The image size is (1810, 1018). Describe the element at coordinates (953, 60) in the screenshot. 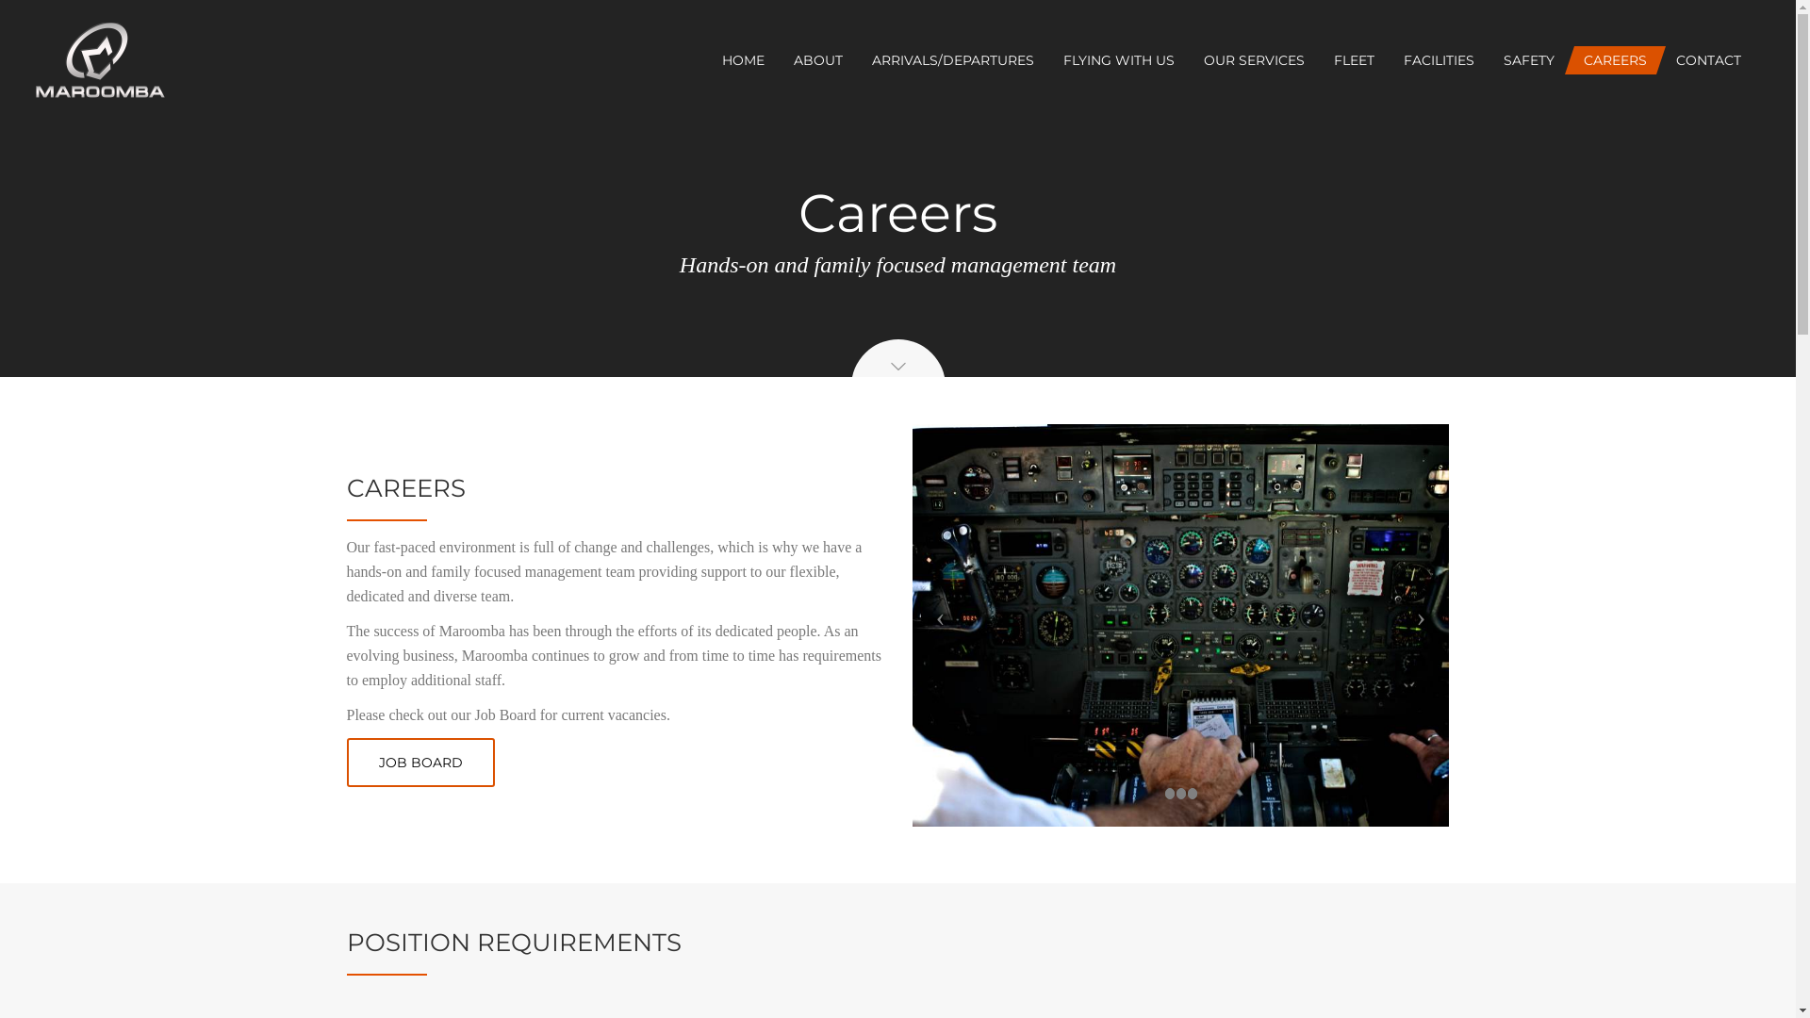

I see `ARRIVALS/DEPARTURES` at that location.